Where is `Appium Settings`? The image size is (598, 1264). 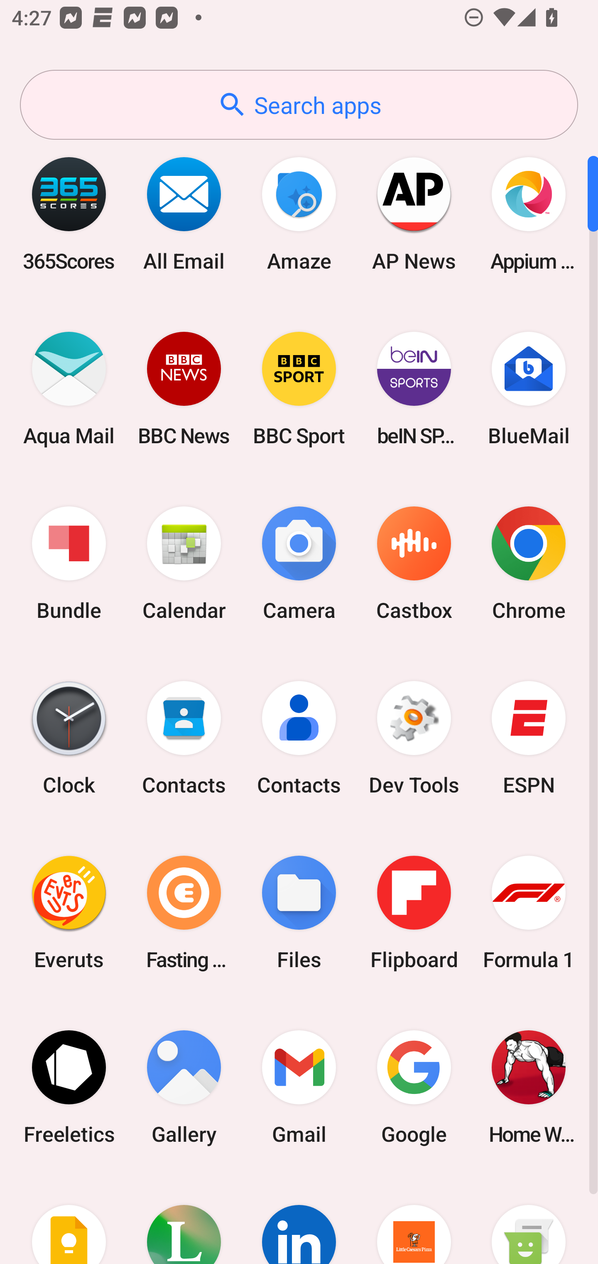 Appium Settings is located at coordinates (529, 214).